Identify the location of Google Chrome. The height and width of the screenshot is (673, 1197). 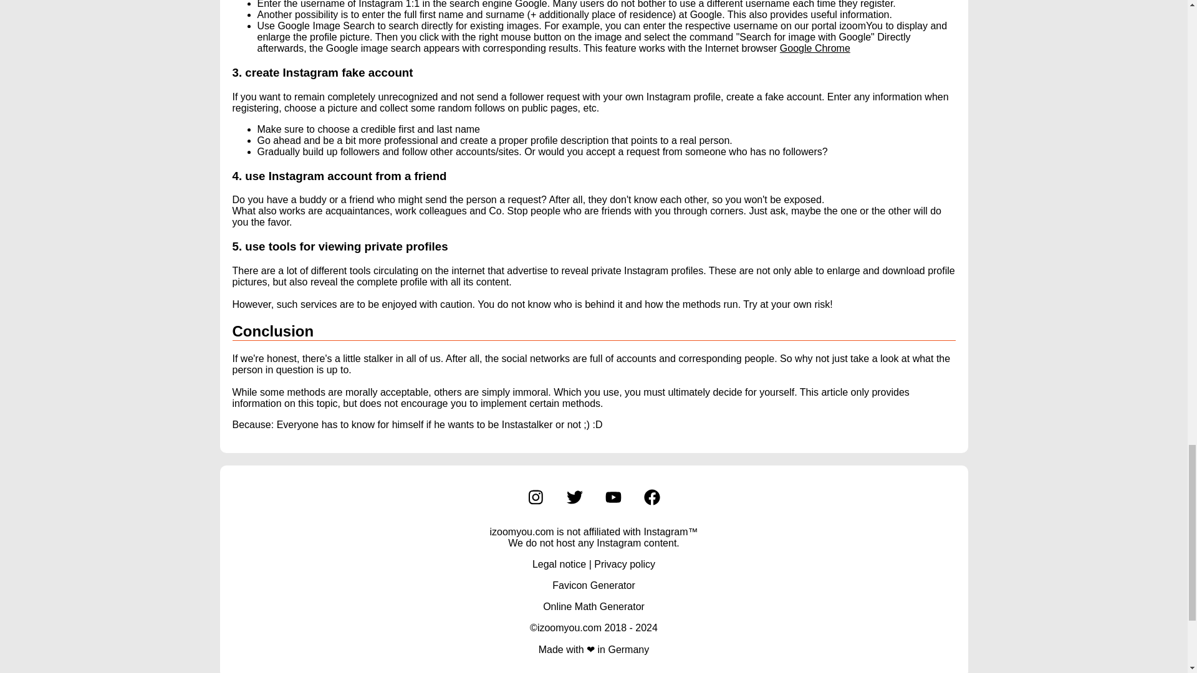
(815, 49).